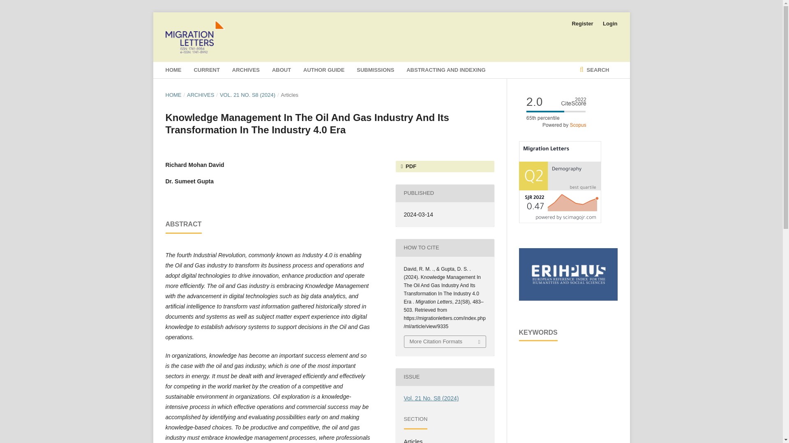 The image size is (789, 443). I want to click on CURRENT, so click(206, 70).